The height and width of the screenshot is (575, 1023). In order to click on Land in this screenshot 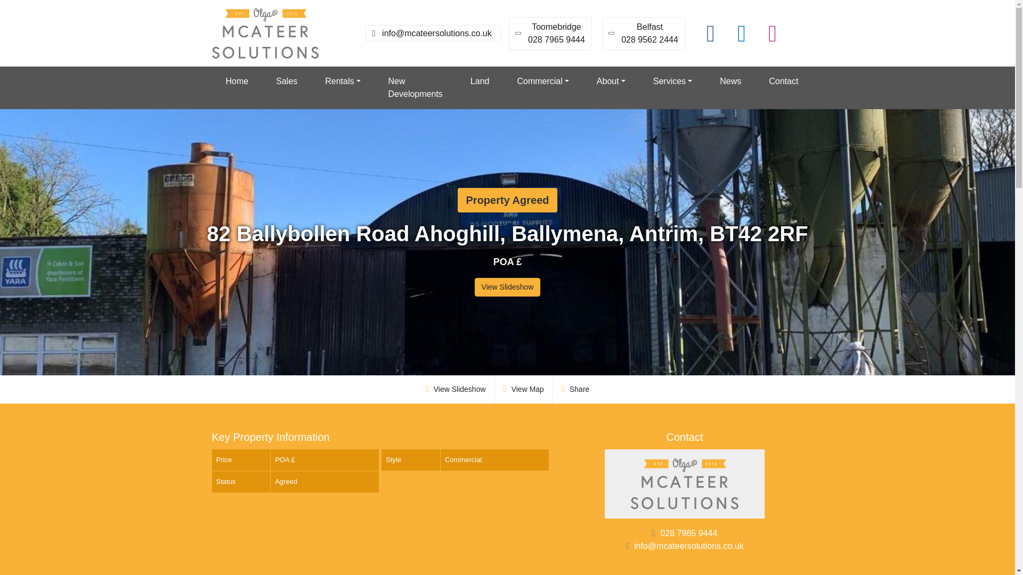, I will do `click(551, 33)`.